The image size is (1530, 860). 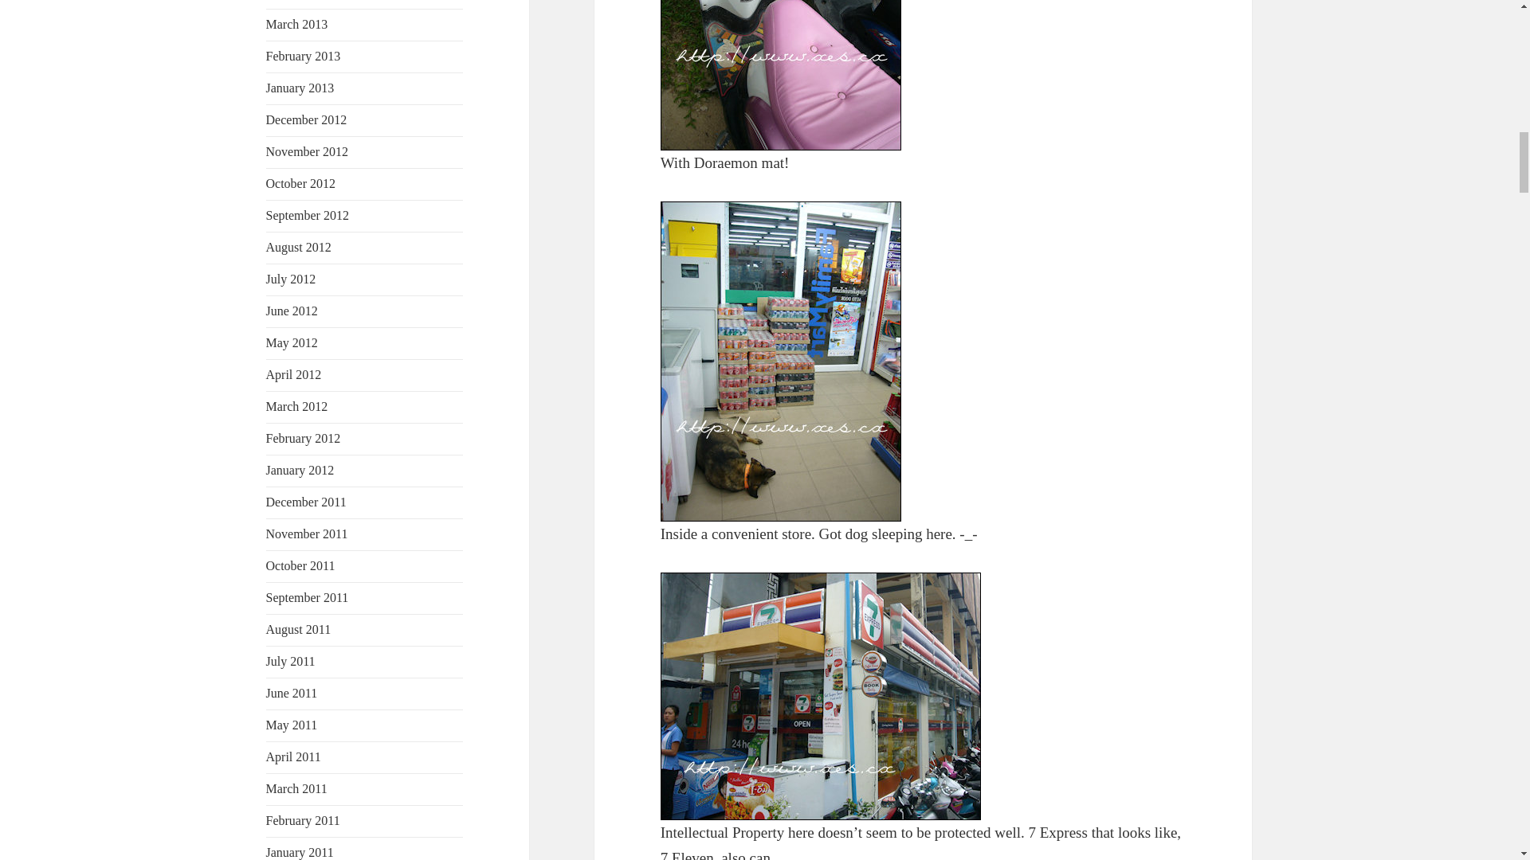 What do you see at coordinates (297, 24) in the screenshot?
I see `March 2013` at bounding box center [297, 24].